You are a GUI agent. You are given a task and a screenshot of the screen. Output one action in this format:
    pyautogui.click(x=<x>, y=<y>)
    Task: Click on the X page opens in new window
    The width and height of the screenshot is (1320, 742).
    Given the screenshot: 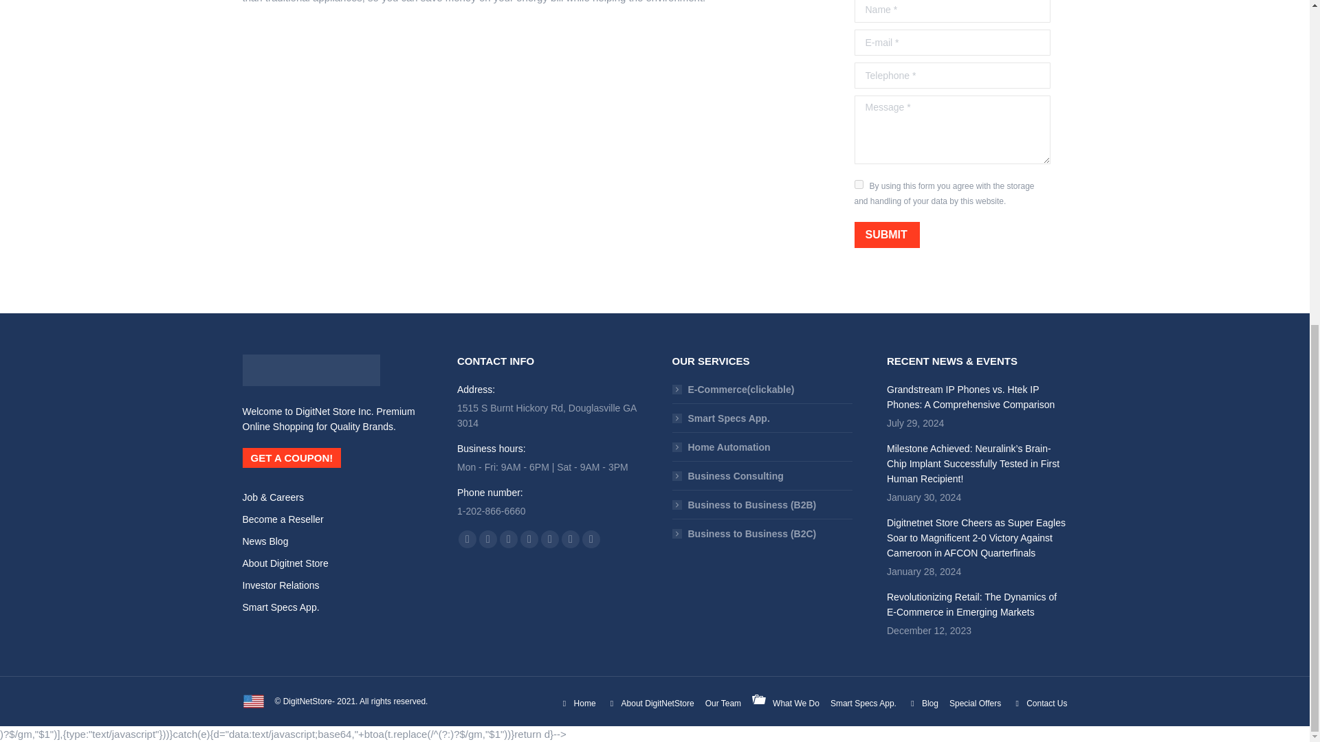 What is the action you would take?
    pyautogui.click(x=488, y=539)
    